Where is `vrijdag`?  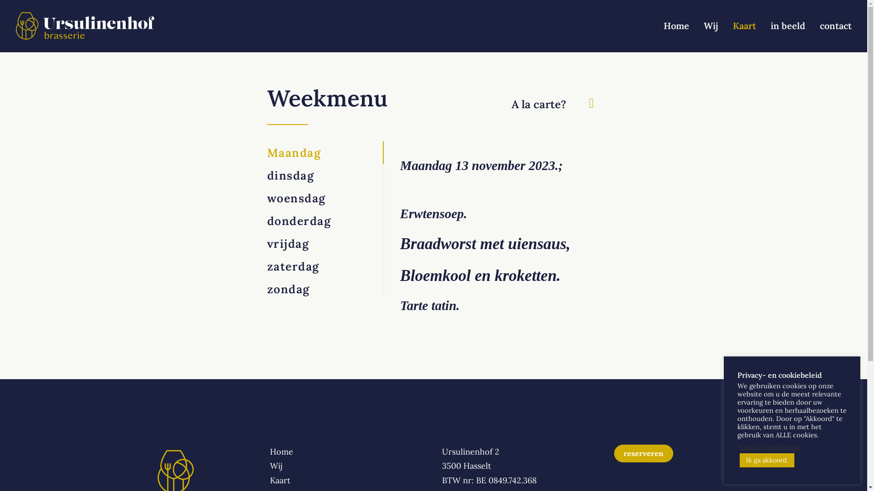
vrijdag is located at coordinates (325, 244).